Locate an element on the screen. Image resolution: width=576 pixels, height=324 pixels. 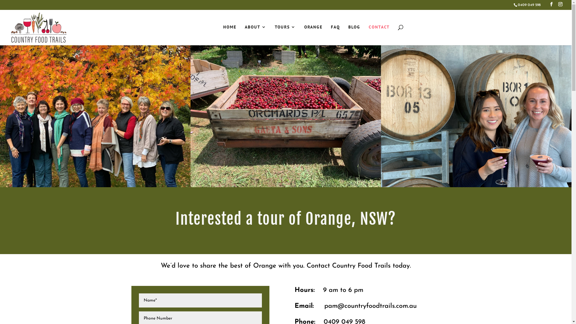
CONTACT is located at coordinates (379, 34).